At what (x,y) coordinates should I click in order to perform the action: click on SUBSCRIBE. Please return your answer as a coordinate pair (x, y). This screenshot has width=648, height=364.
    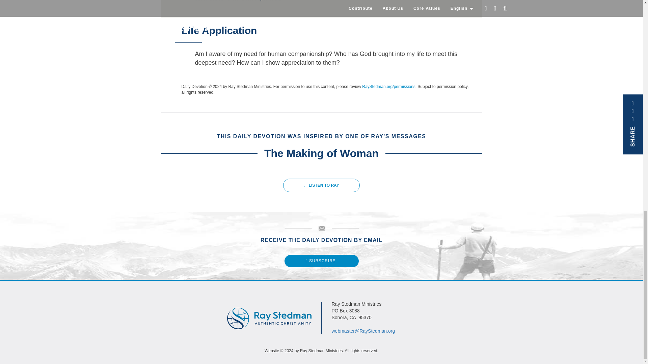
    Looking at the image, I should click on (321, 261).